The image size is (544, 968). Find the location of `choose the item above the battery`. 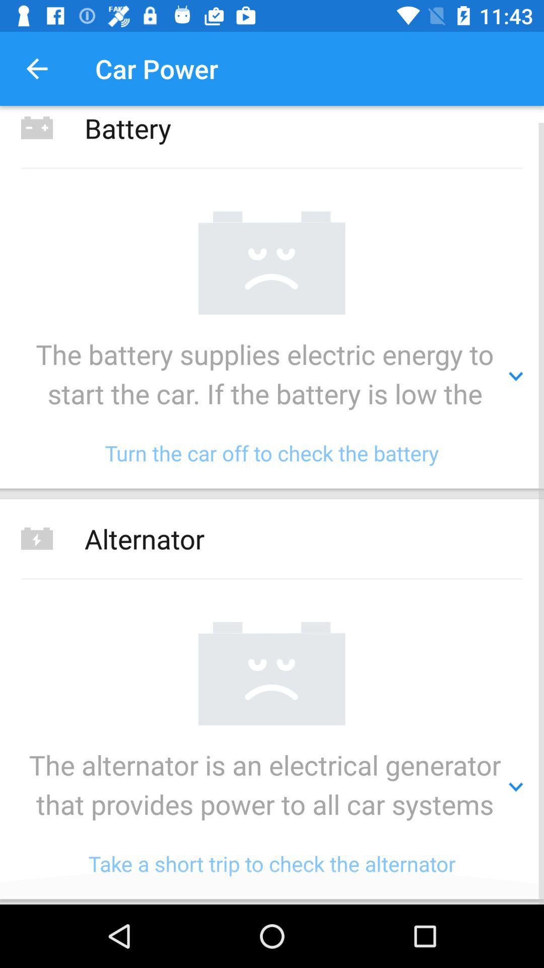

choose the item above the battery is located at coordinates (37, 69).